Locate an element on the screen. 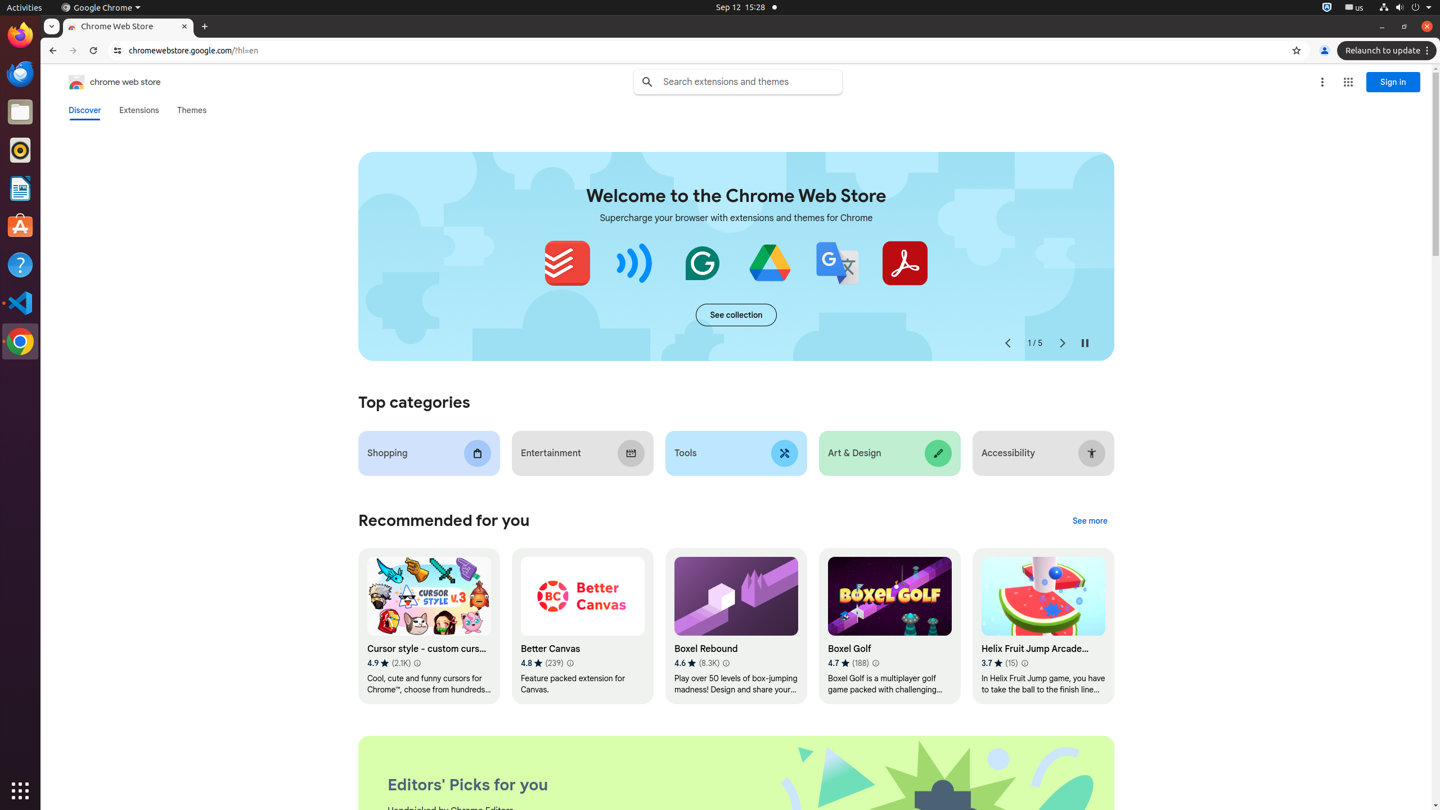 The width and height of the screenshot is (1440, 810). You is located at coordinates (1325, 51).